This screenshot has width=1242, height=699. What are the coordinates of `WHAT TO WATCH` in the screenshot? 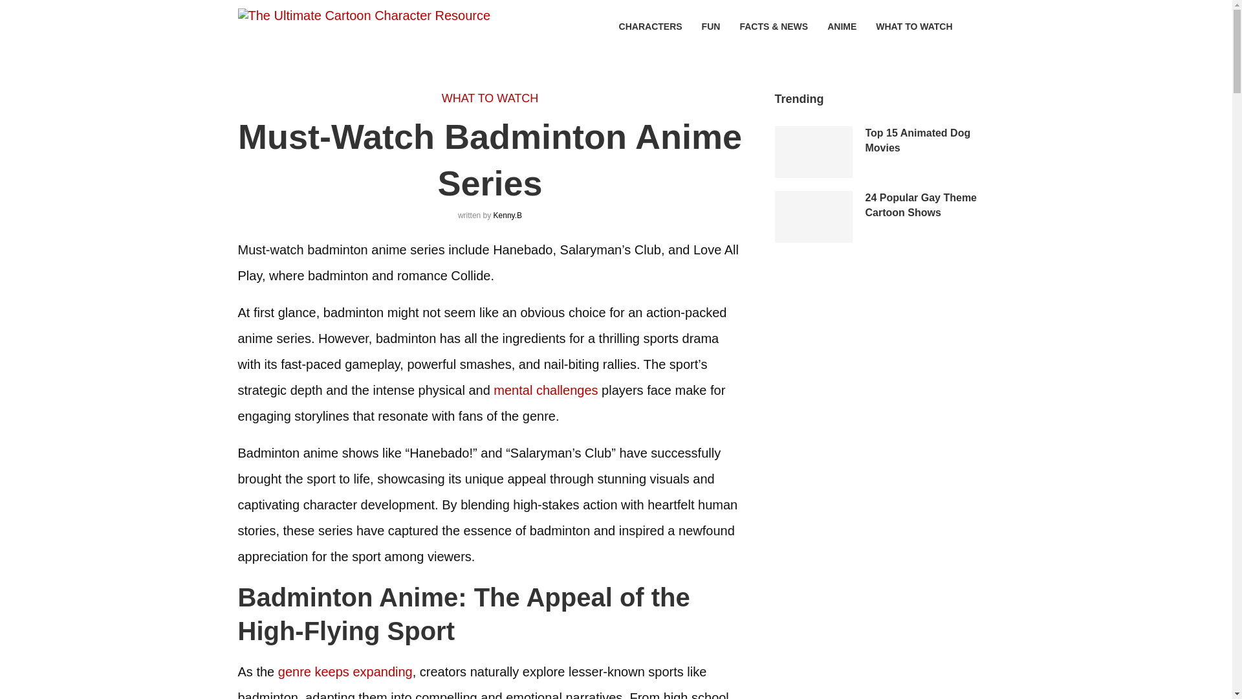 It's located at (490, 98).